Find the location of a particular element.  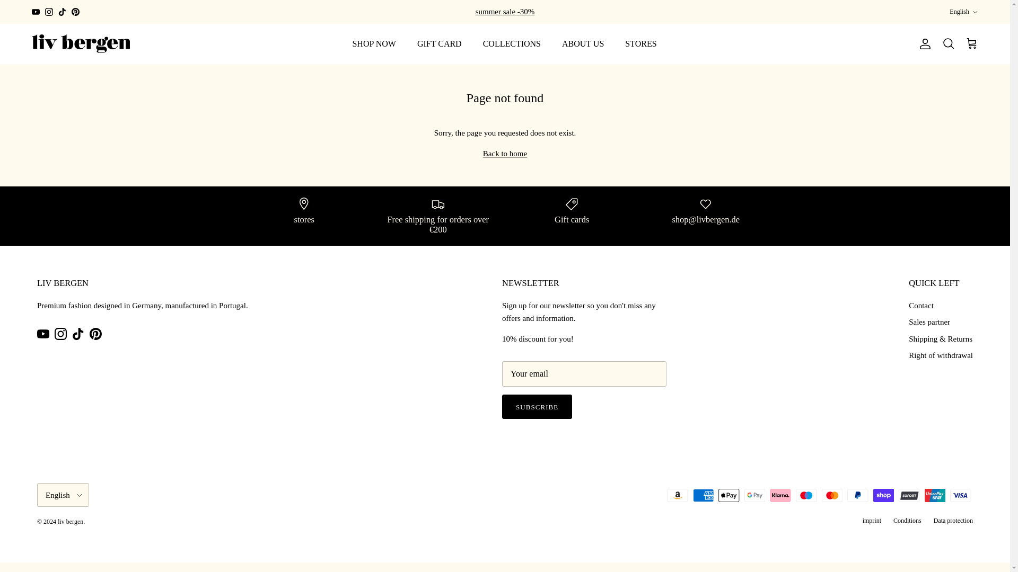

TikTok is located at coordinates (62, 12).